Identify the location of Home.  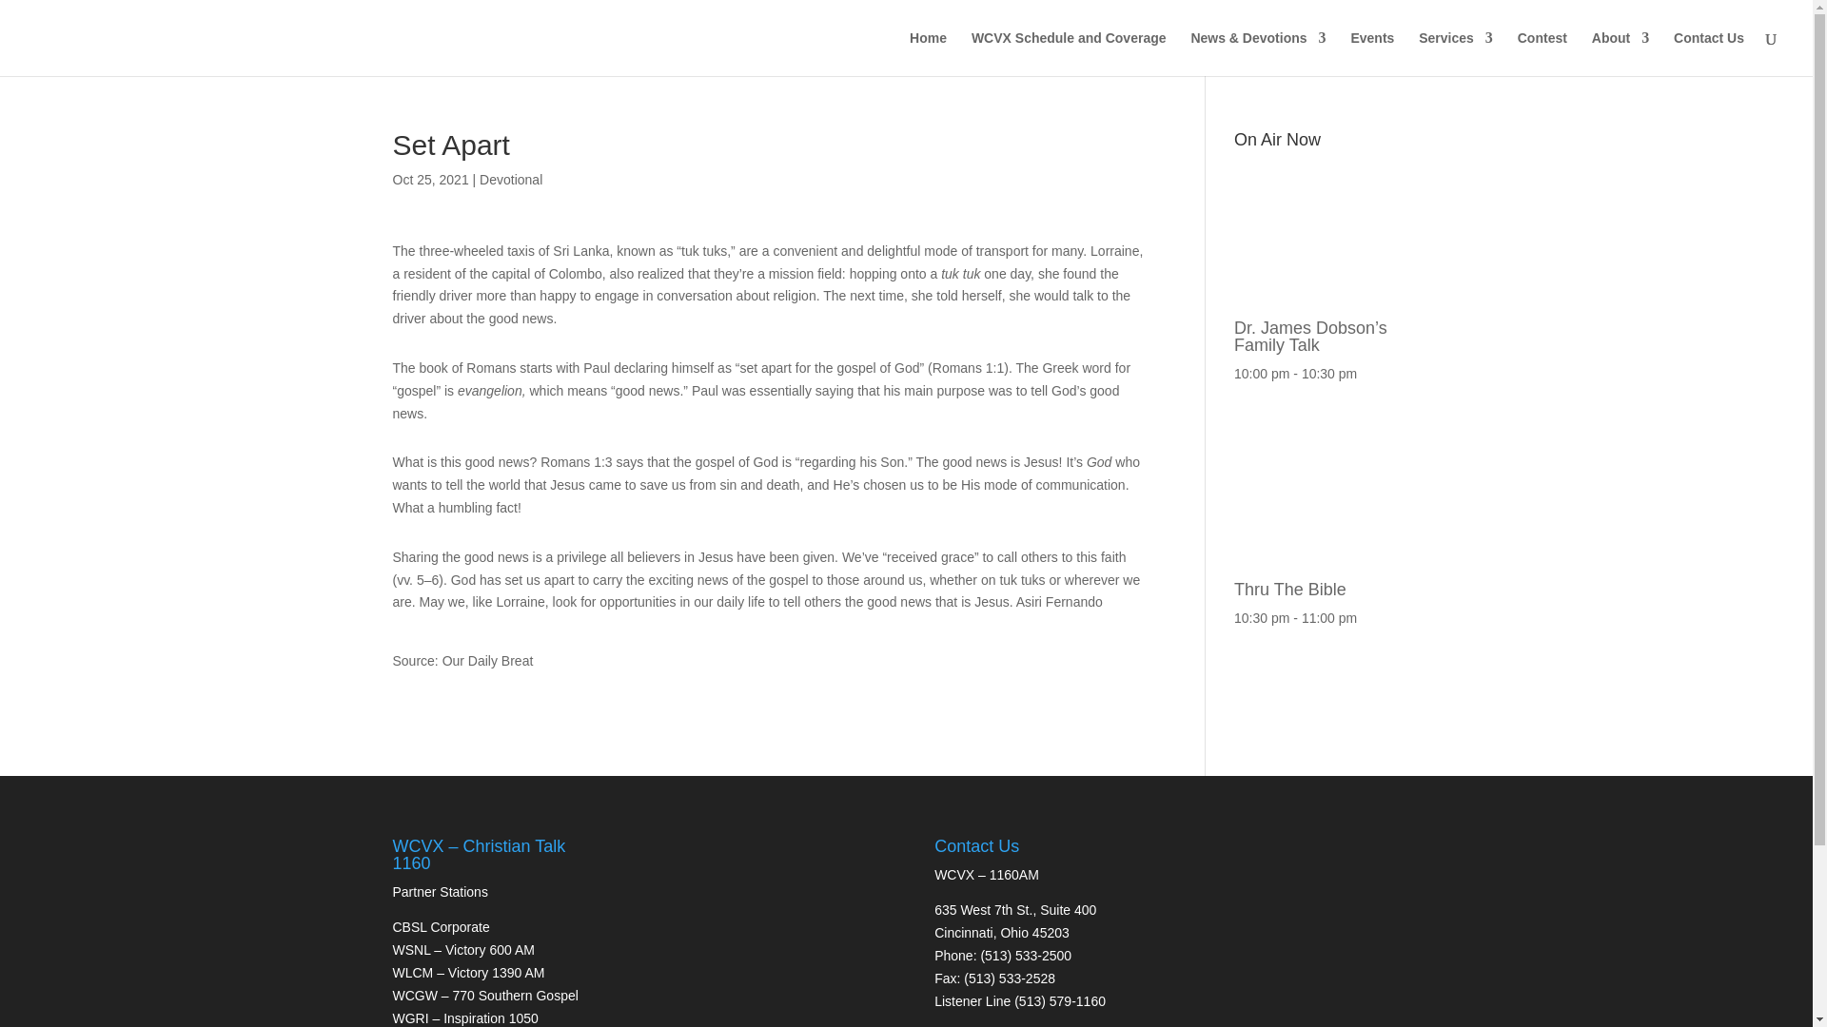
(928, 53).